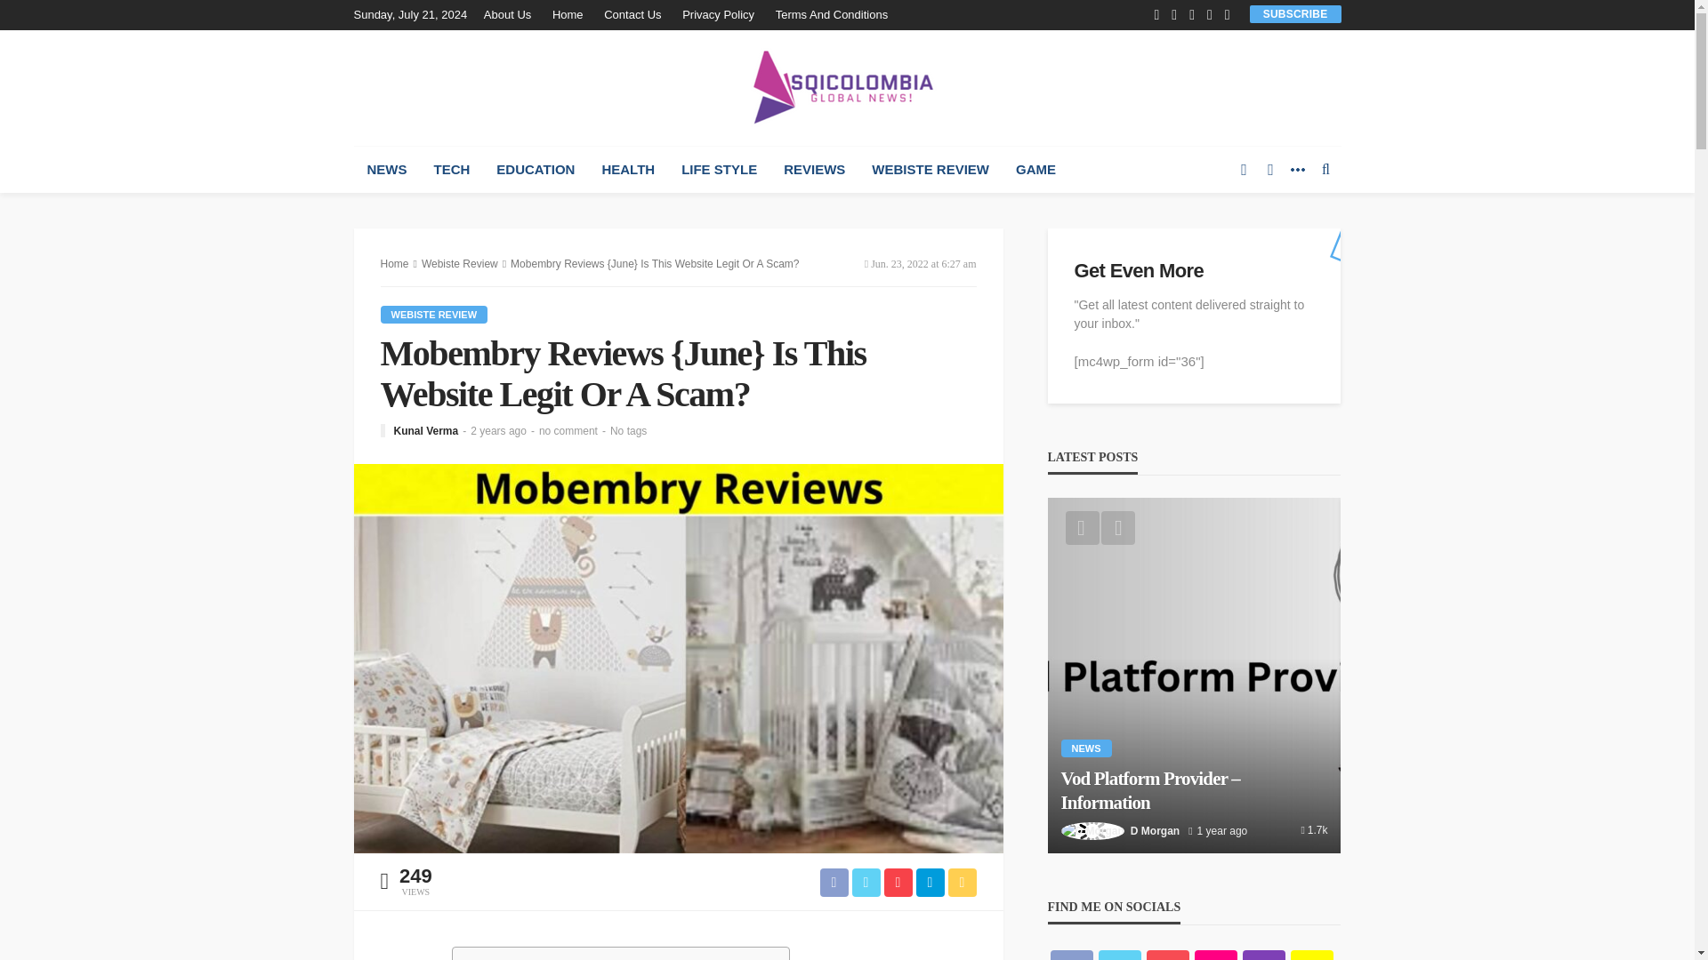 Image resolution: width=1708 pixels, height=960 pixels. What do you see at coordinates (719, 170) in the screenshot?
I see `LIFE STYLE` at bounding box center [719, 170].